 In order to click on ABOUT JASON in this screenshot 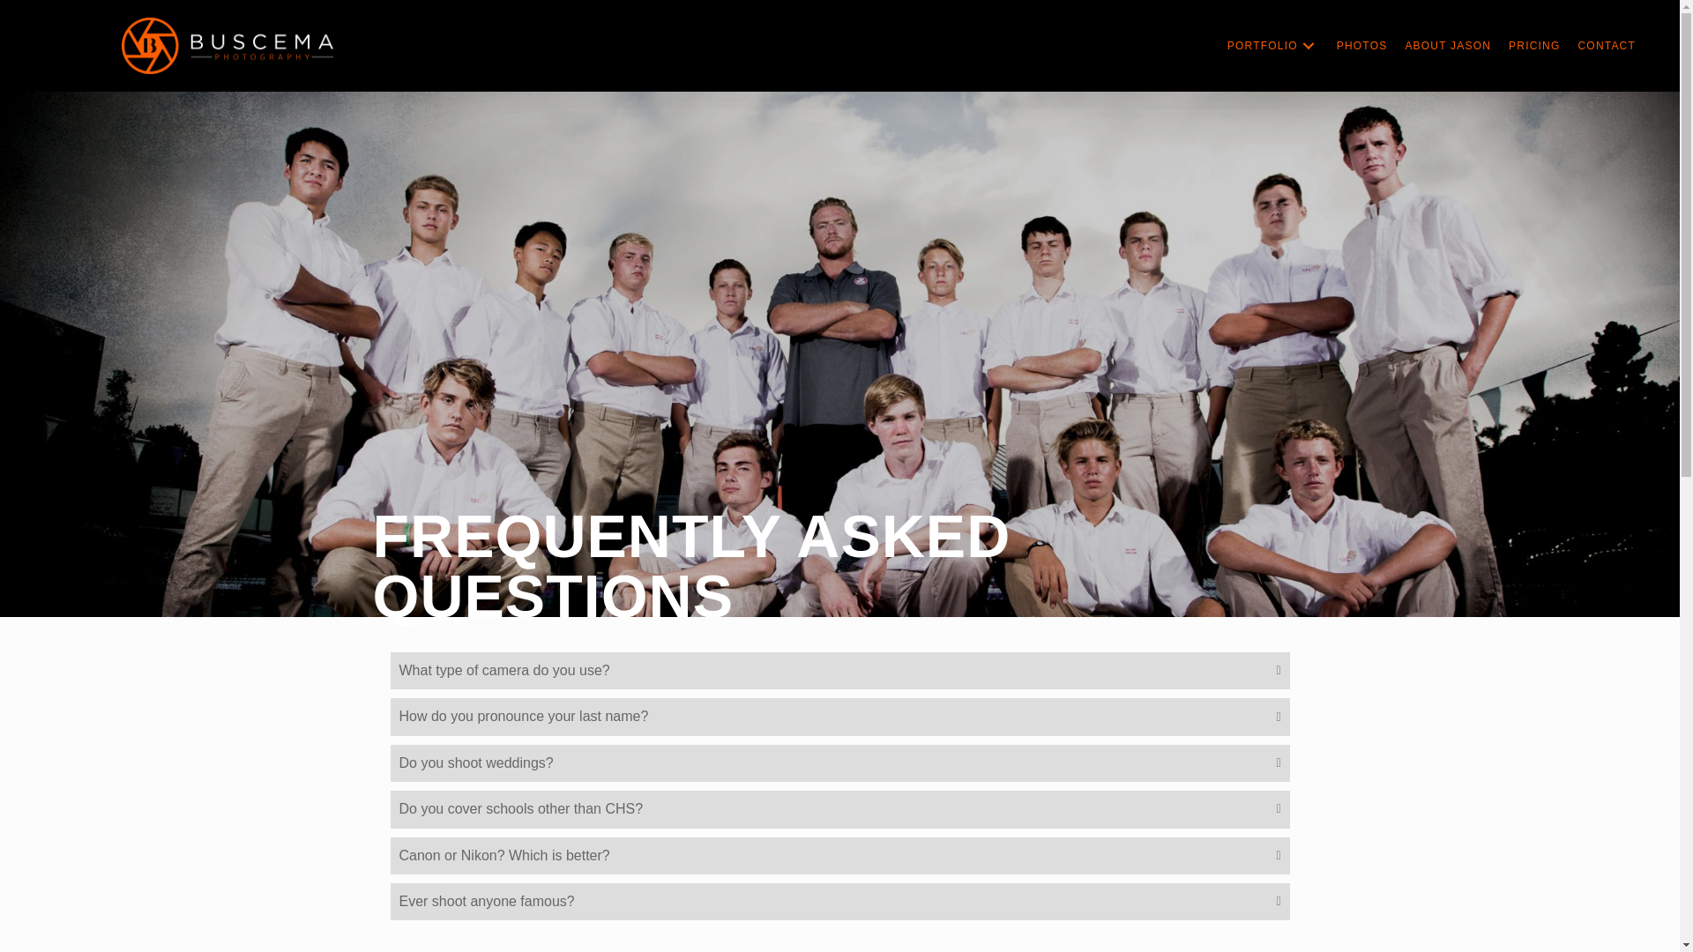, I will do `click(1448, 46)`.